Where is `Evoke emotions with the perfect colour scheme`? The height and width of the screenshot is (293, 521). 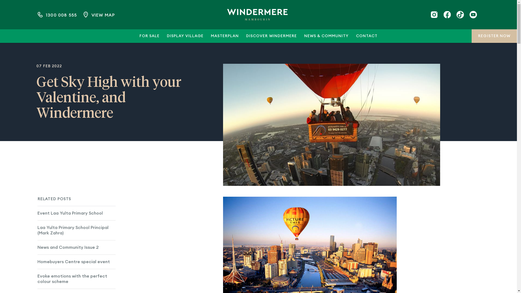 Evoke emotions with the perfect colour scheme is located at coordinates (77, 279).